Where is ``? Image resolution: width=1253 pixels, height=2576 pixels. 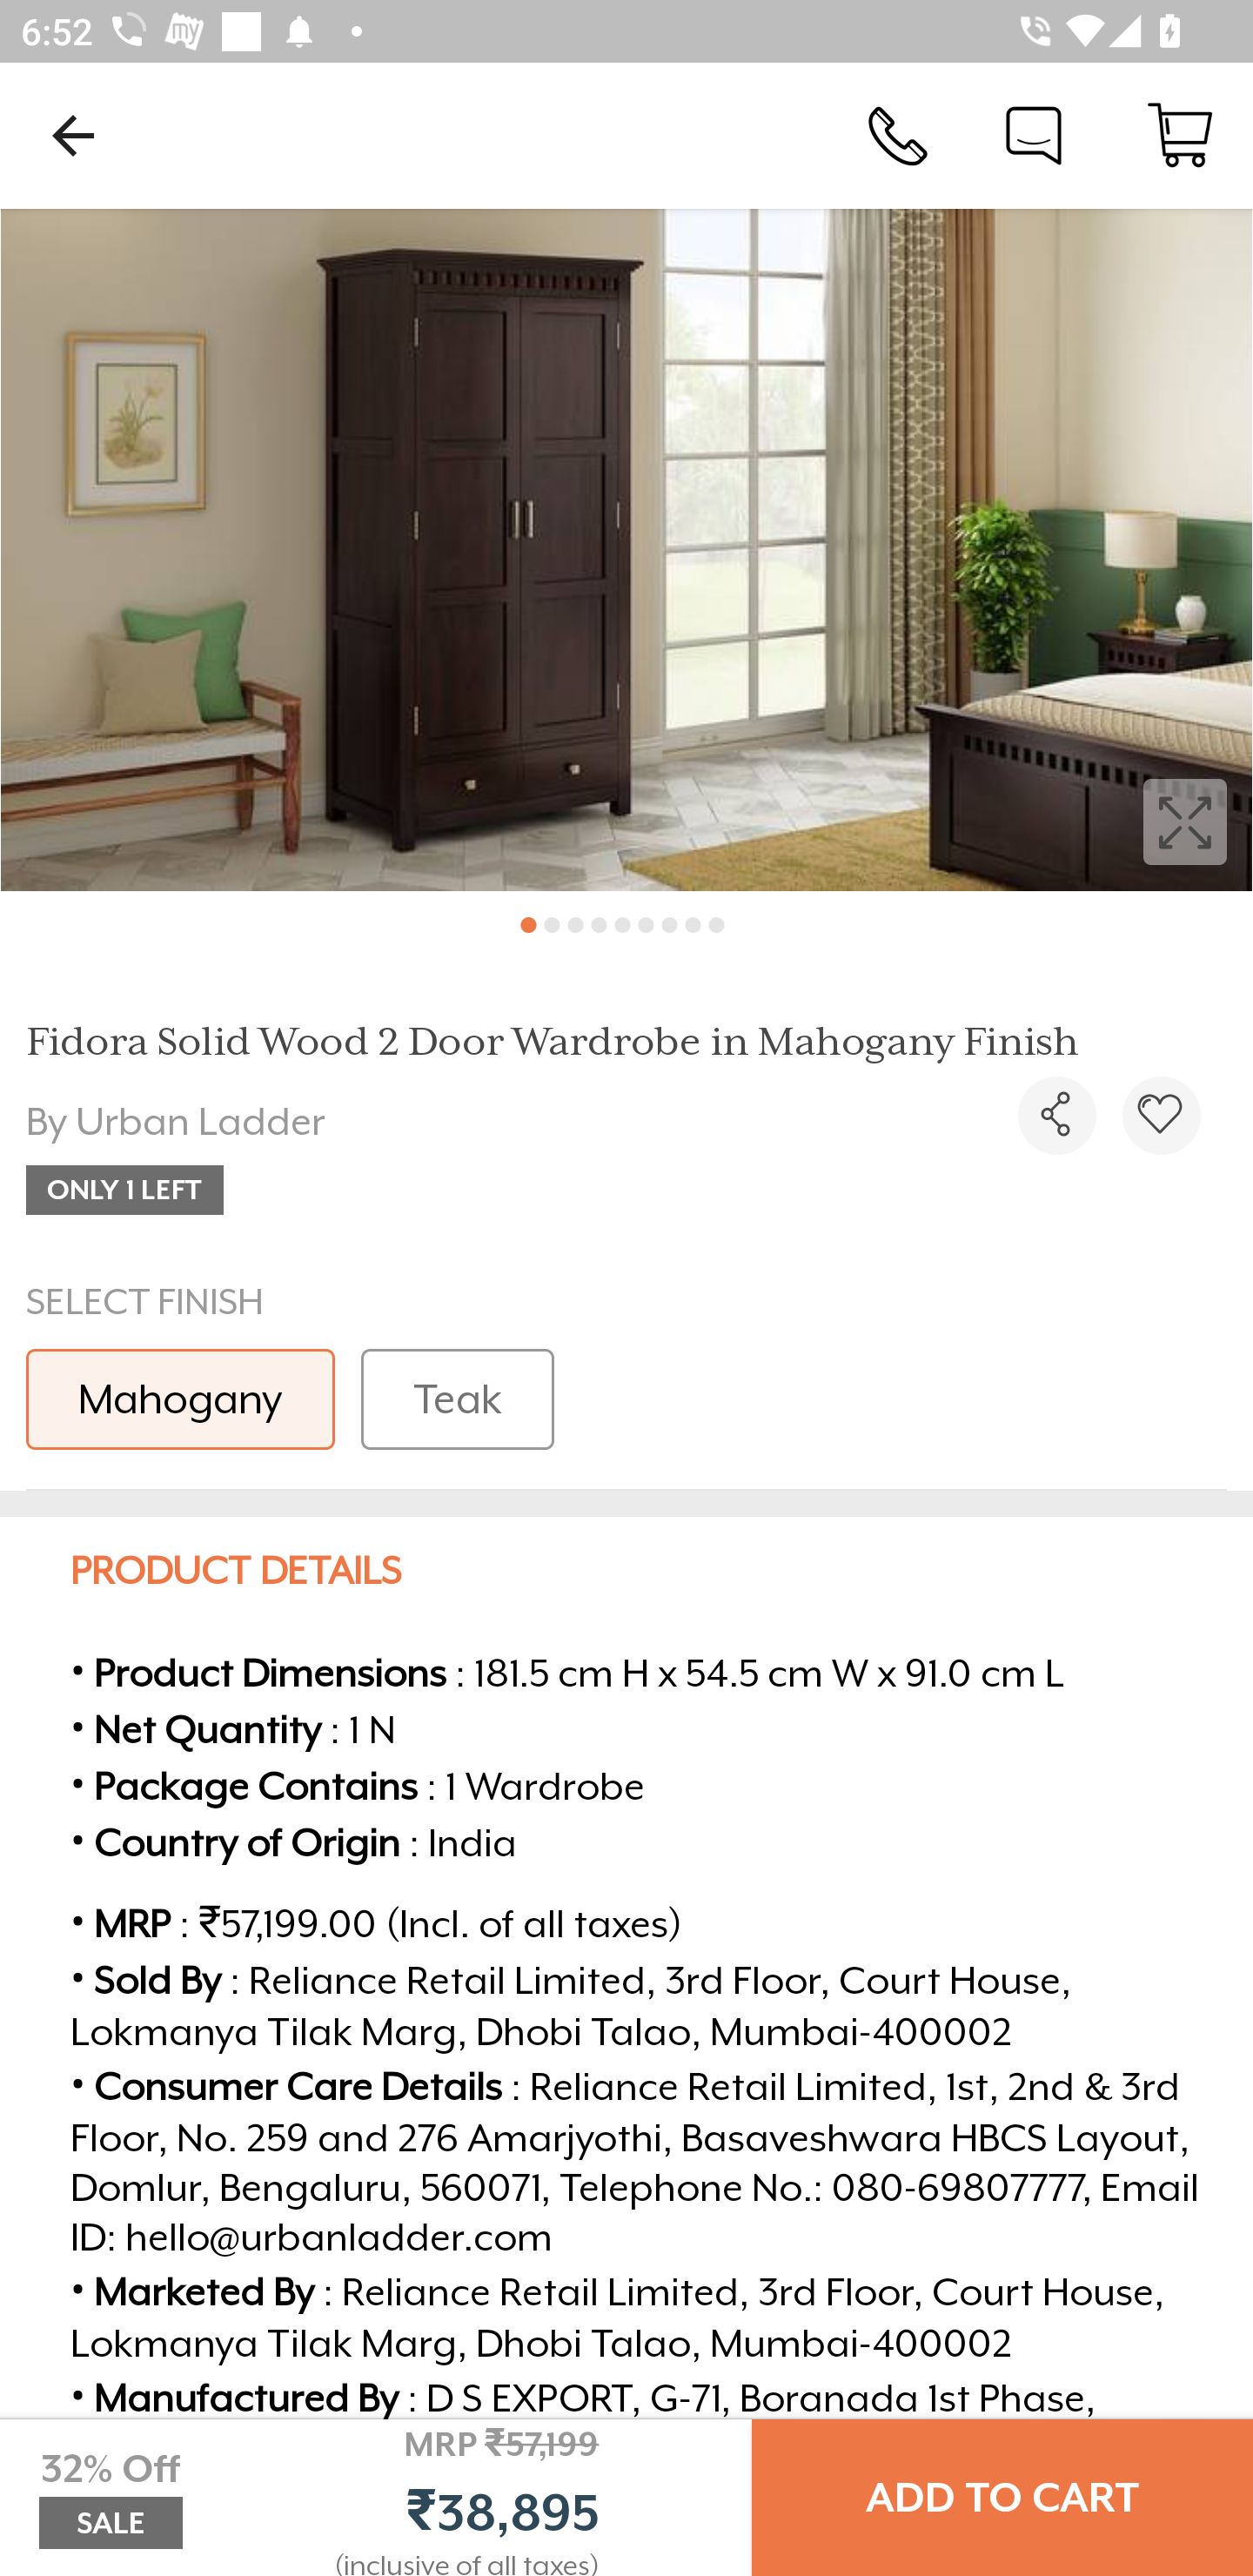  is located at coordinates (1161, 1116).